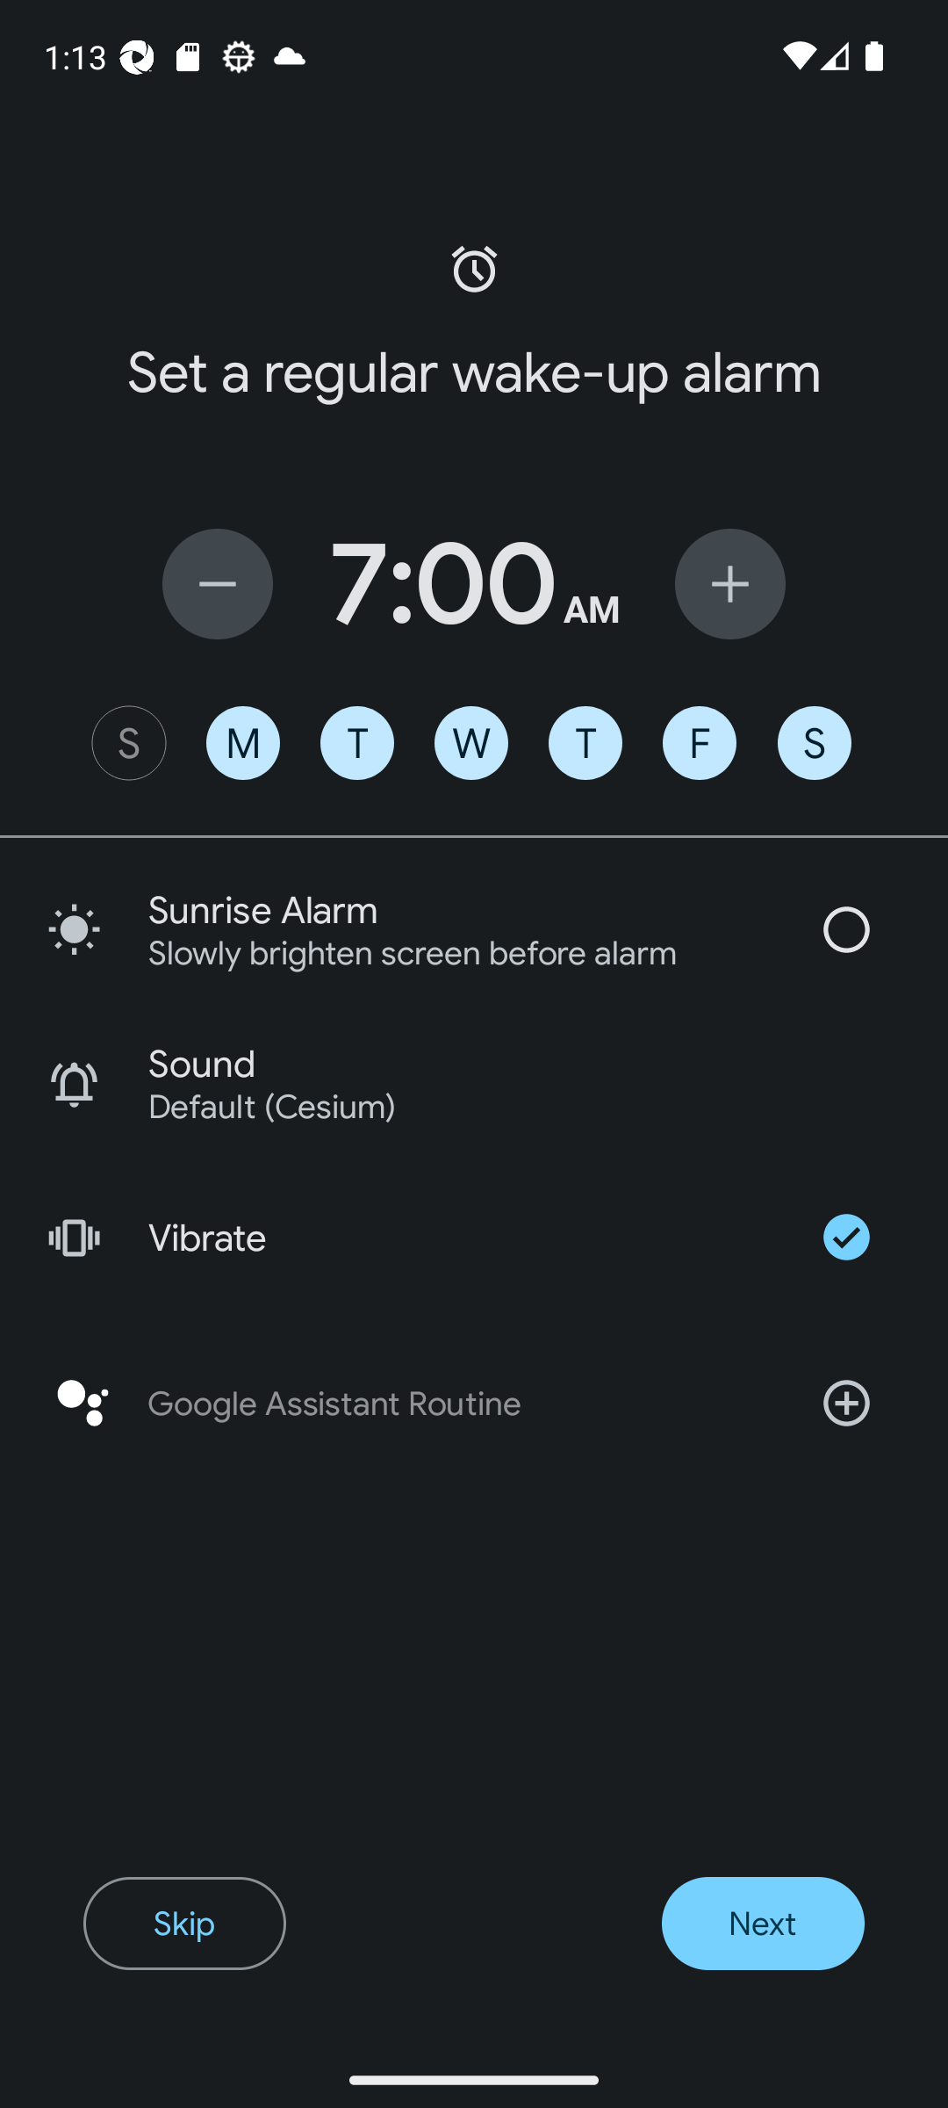  What do you see at coordinates (762, 1924) in the screenshot?
I see `Next` at bounding box center [762, 1924].